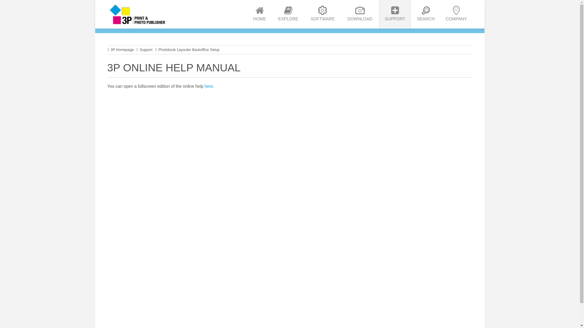 The height and width of the screenshot is (328, 584). I want to click on SEARCH, so click(426, 14).